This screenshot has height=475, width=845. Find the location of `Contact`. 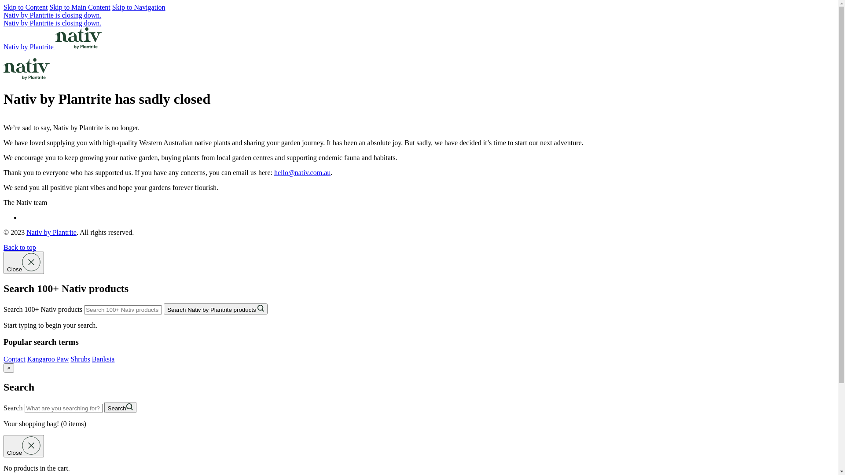

Contact is located at coordinates (15, 359).